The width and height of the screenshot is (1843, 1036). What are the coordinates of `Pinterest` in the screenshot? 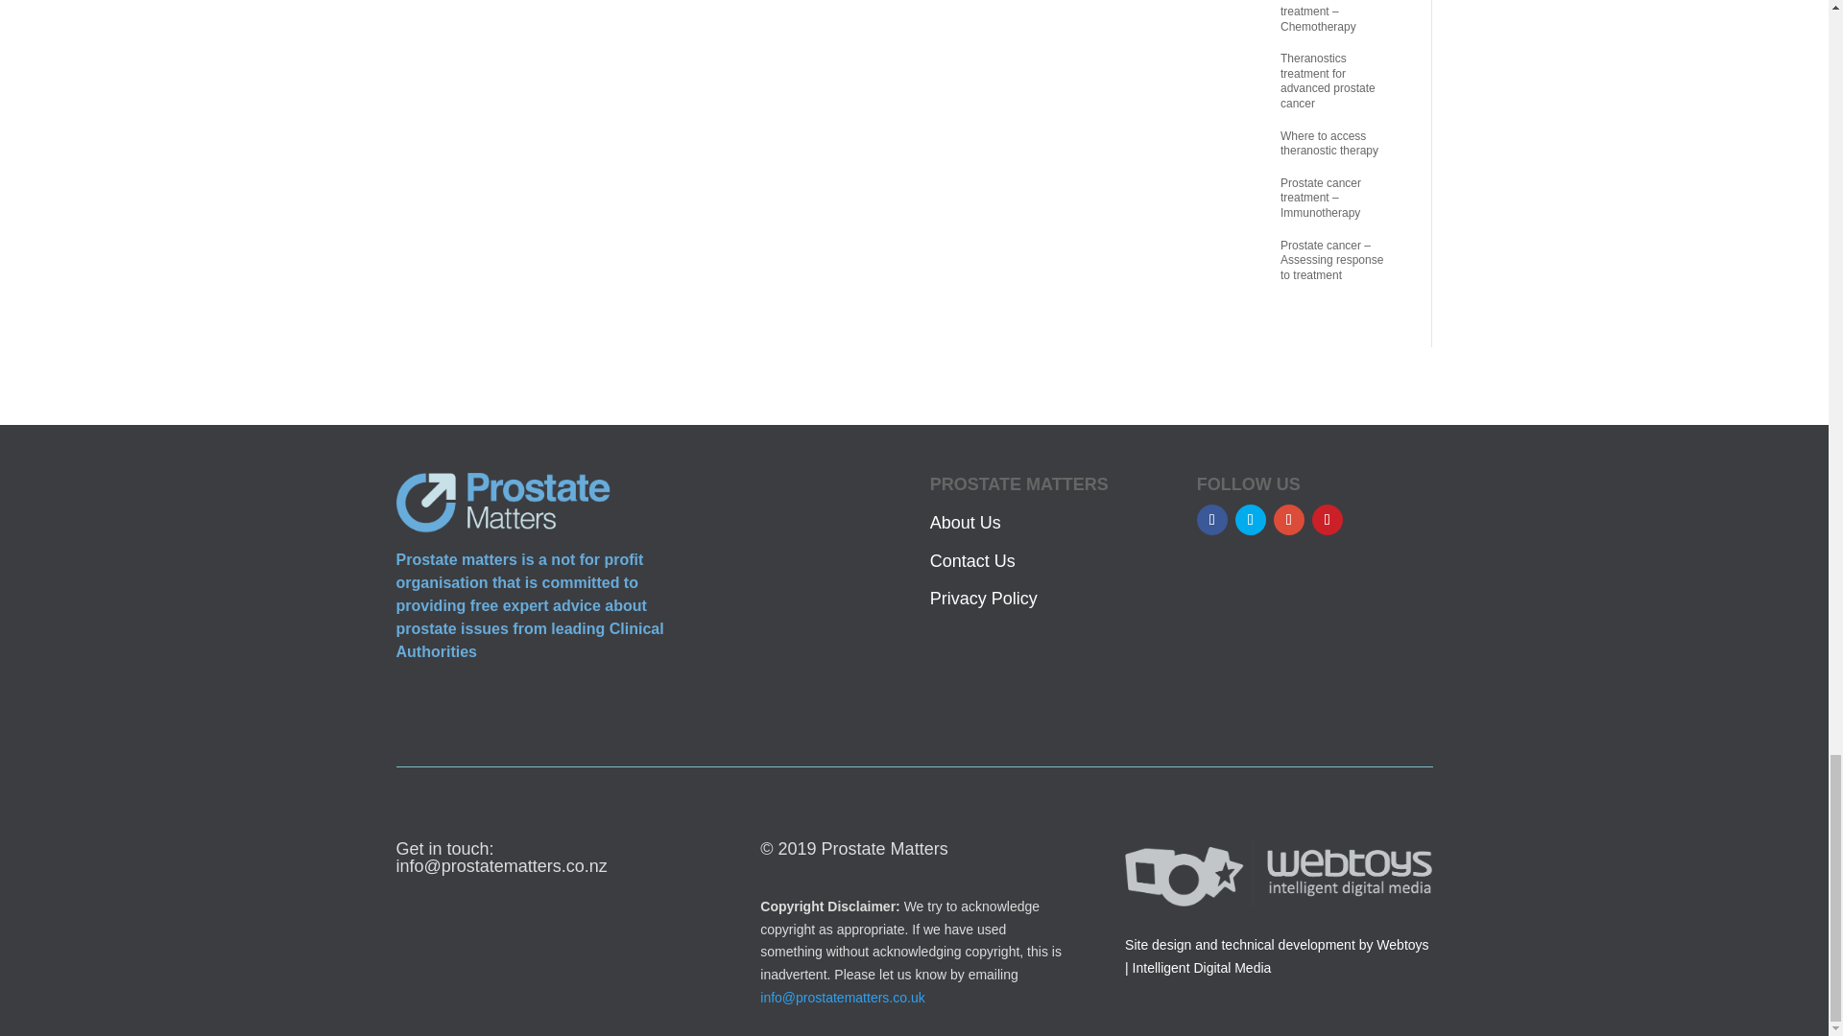 It's located at (1328, 520).